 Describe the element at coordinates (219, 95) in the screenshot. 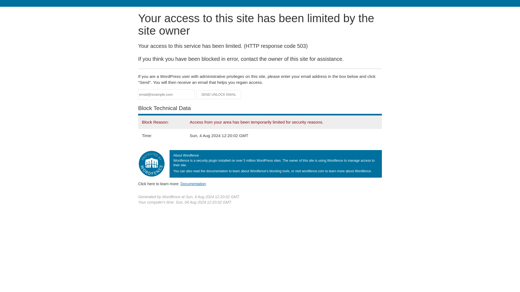

I see `Send Unlock Email` at that location.